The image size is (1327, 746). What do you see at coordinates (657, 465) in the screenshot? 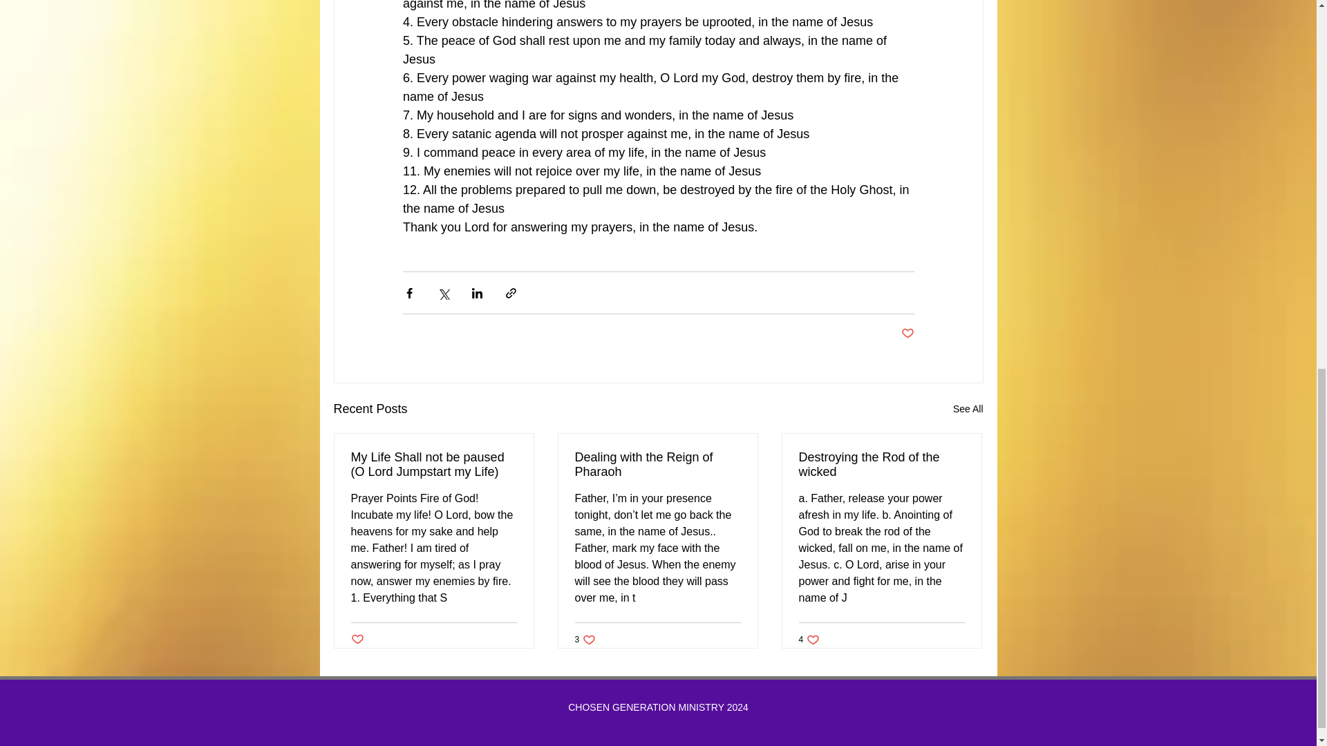
I see `Dealing with the Reign of Pharaoh` at bounding box center [657, 465].